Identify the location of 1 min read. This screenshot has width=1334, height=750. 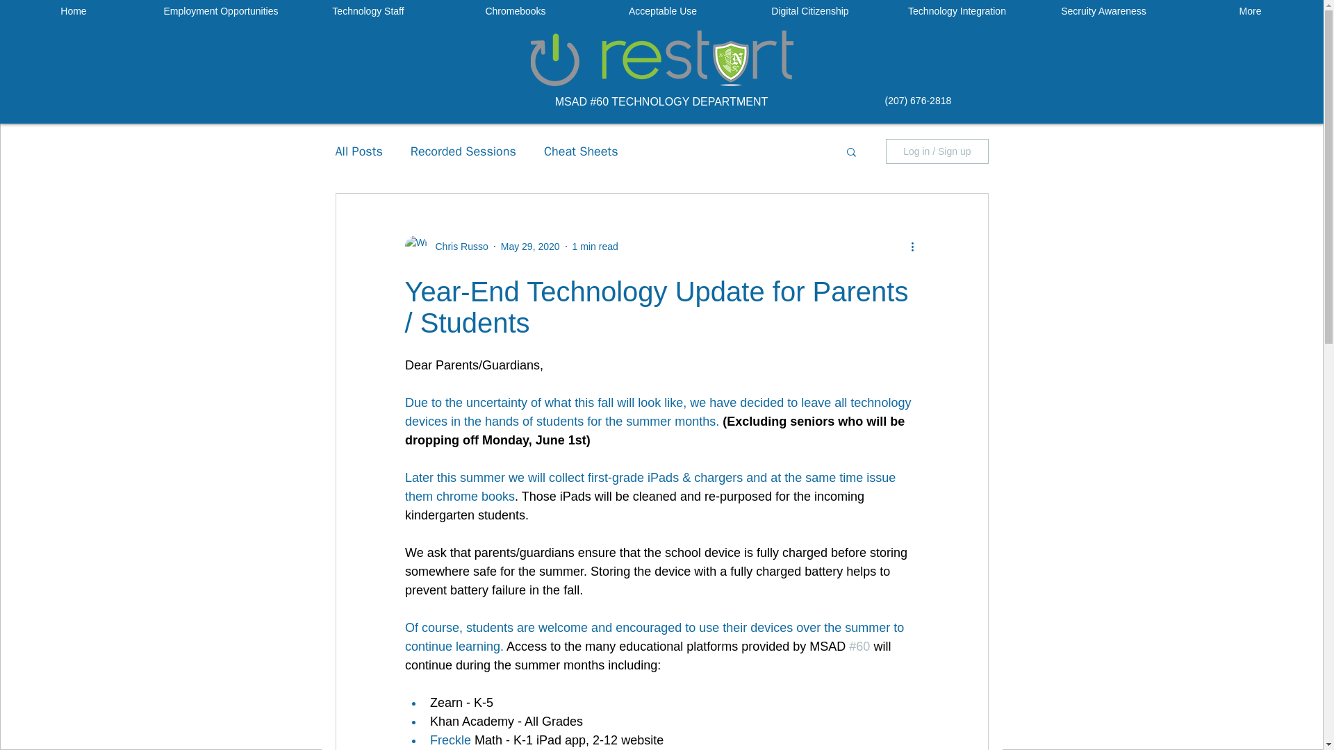
(595, 246).